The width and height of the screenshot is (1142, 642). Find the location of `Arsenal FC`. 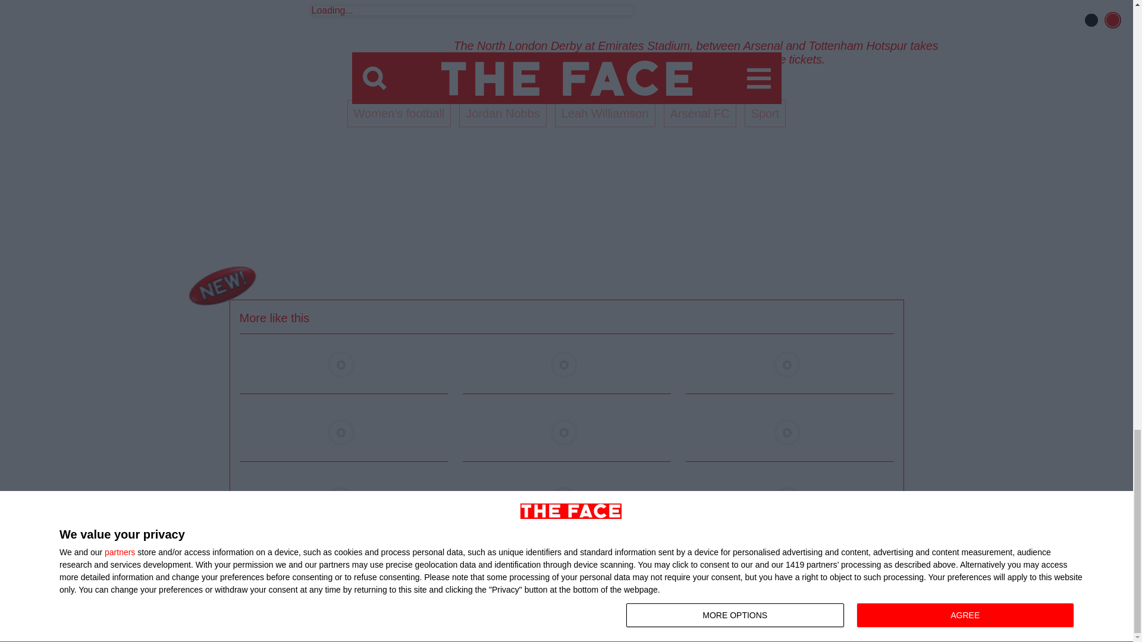

Arsenal FC is located at coordinates (699, 113).